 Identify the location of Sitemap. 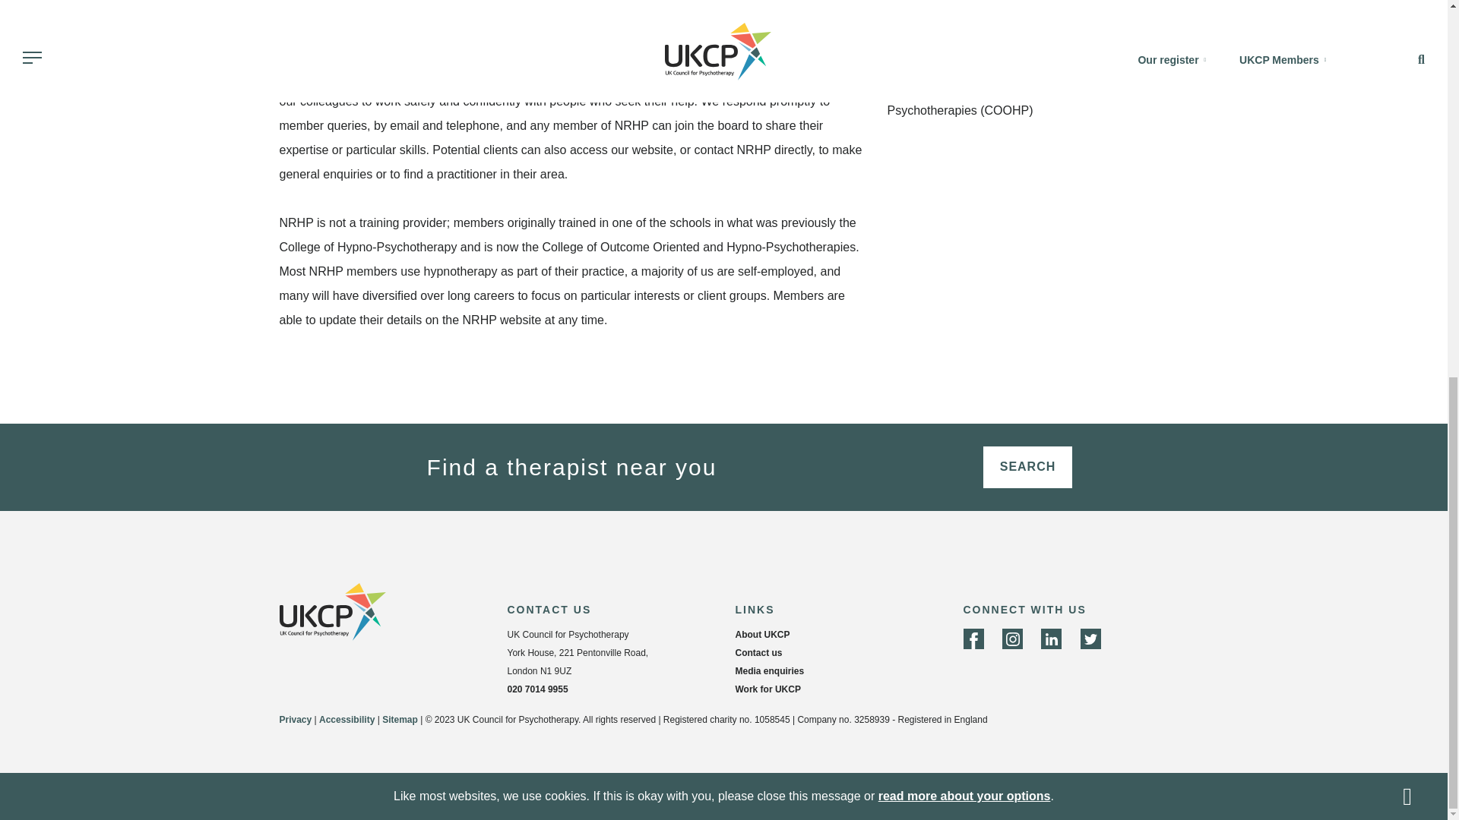
(400, 719).